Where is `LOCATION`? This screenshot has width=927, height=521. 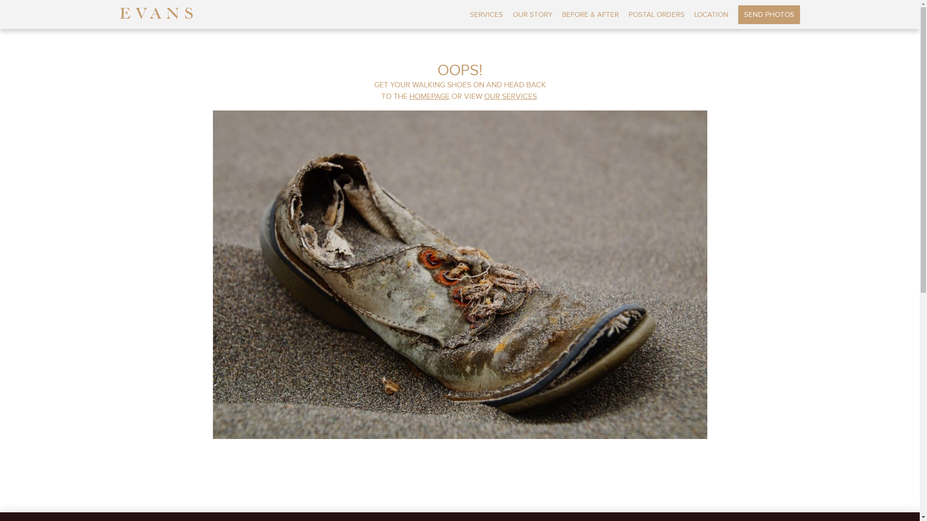
LOCATION is located at coordinates (712, 14).